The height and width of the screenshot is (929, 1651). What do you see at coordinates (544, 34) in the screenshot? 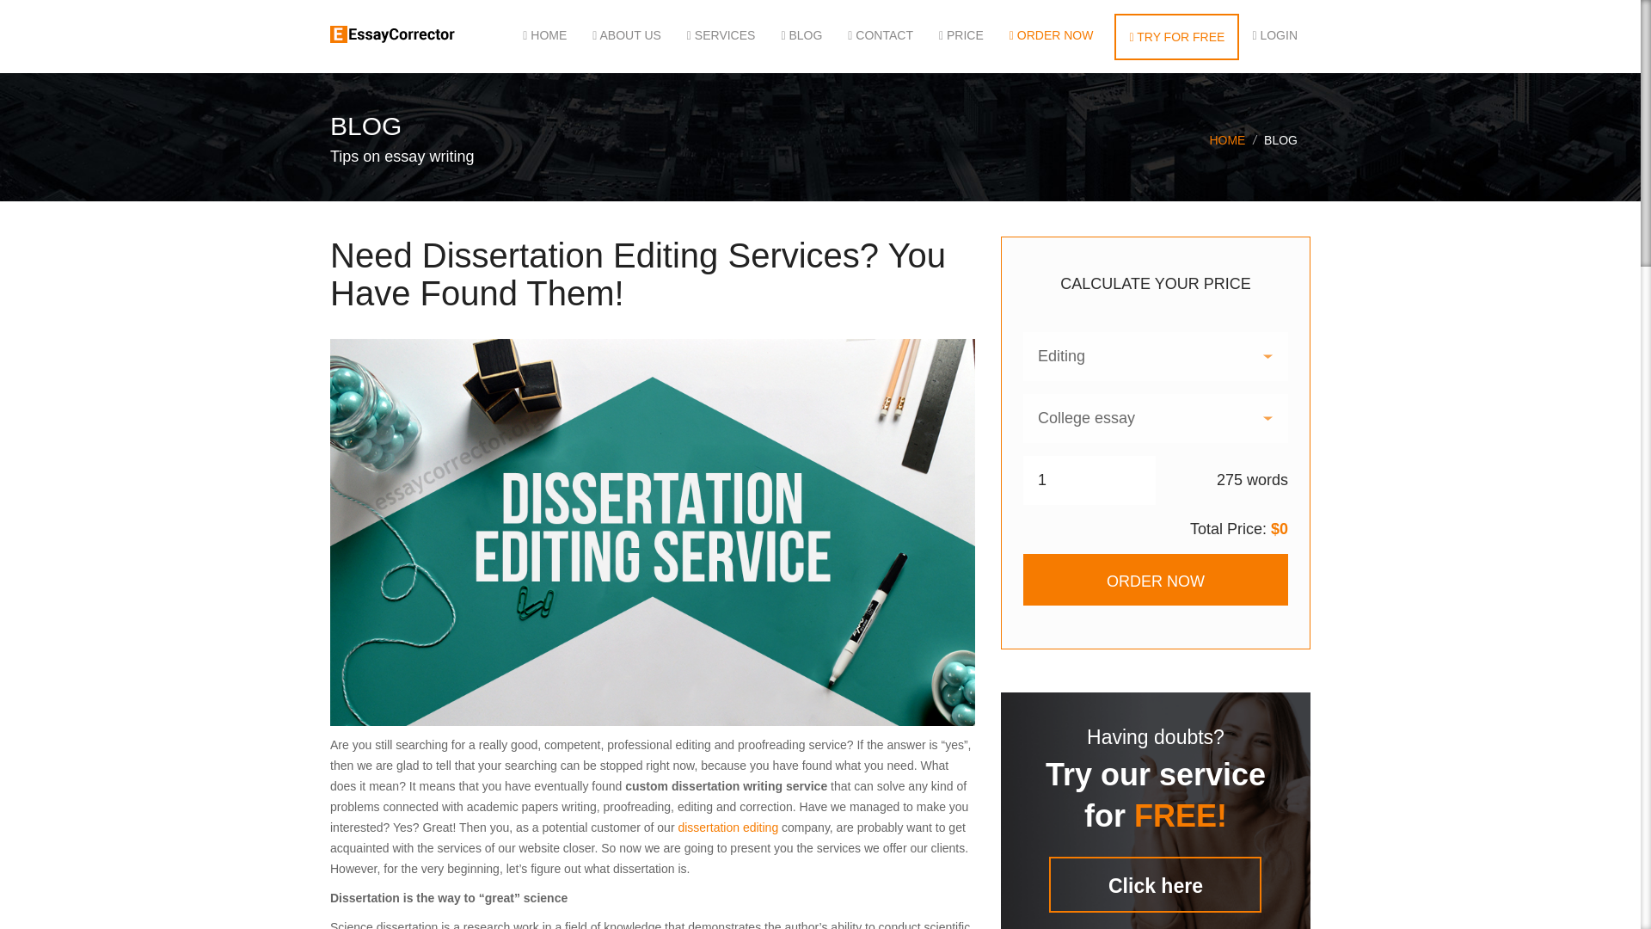
I see `HOME` at bounding box center [544, 34].